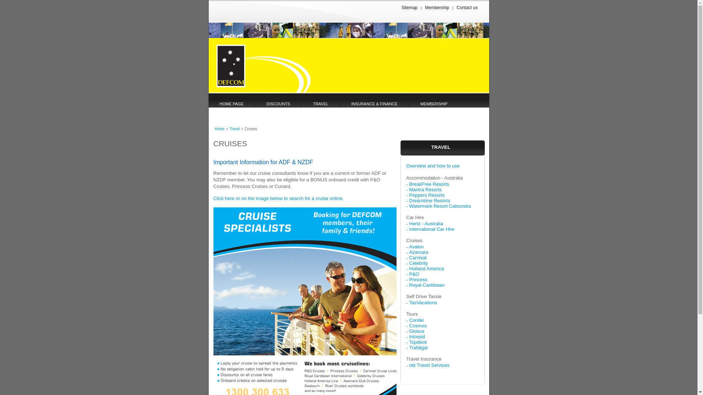  Describe the element at coordinates (429, 184) in the screenshot. I see `BreakFree Resorts` at that location.